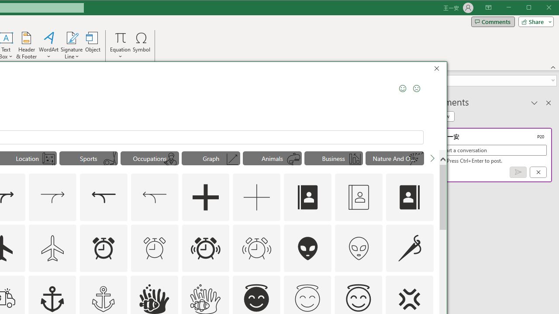 This screenshot has width=559, height=314. I want to click on AutomationID: Icons_Whale_M, so click(294, 159).